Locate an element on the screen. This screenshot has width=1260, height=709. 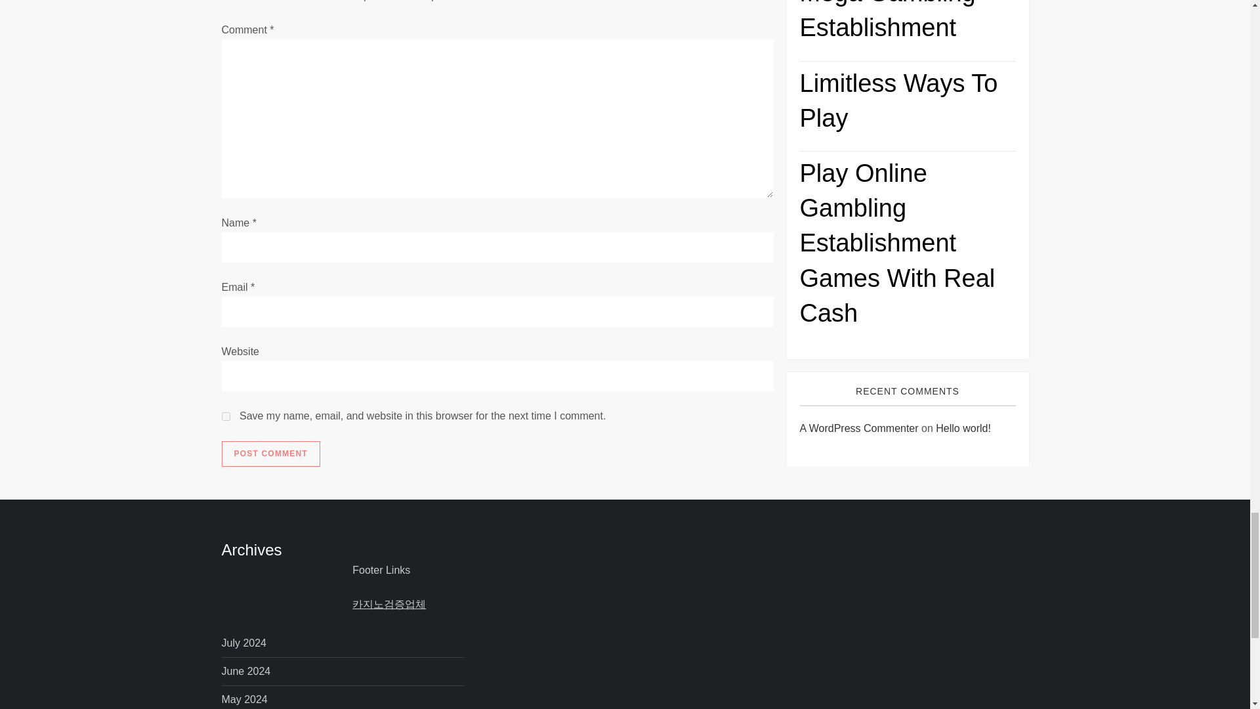
July 2024 is located at coordinates (244, 643).